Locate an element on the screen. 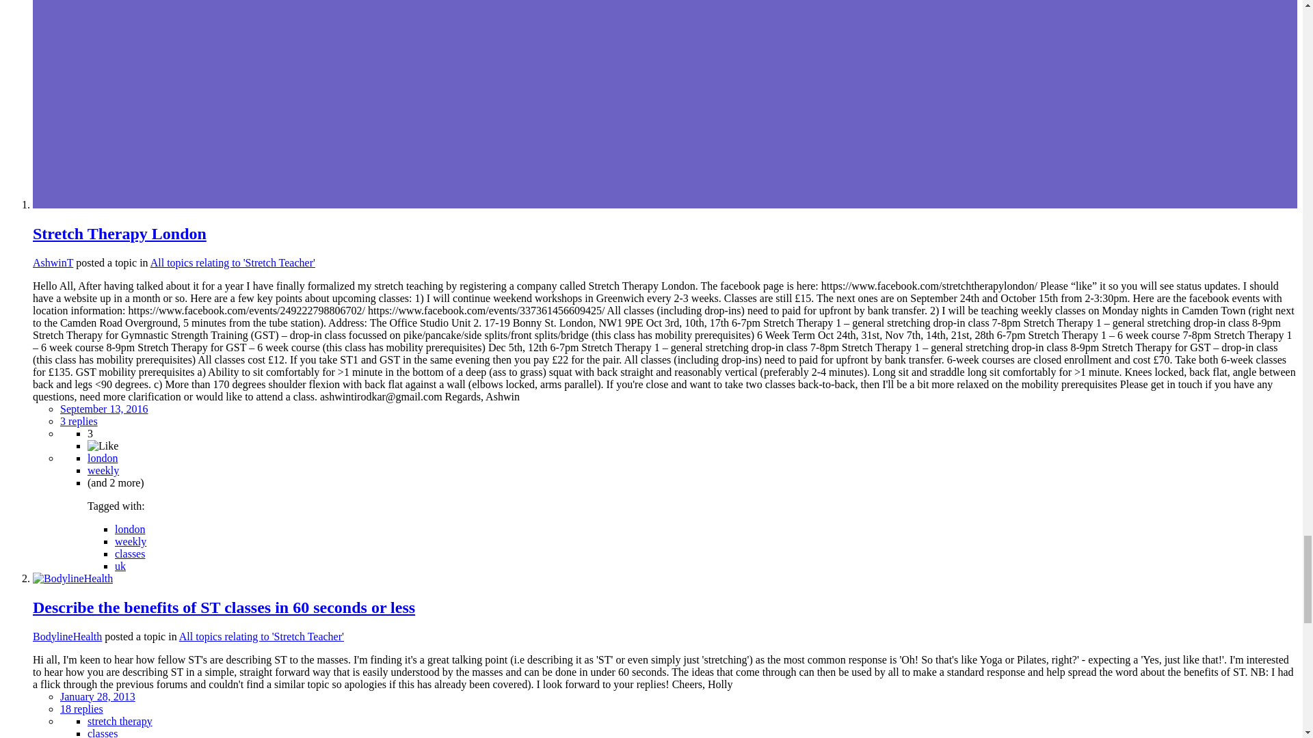 This screenshot has height=738, width=1313. Find other content tagged with 'london' is located at coordinates (130, 529).